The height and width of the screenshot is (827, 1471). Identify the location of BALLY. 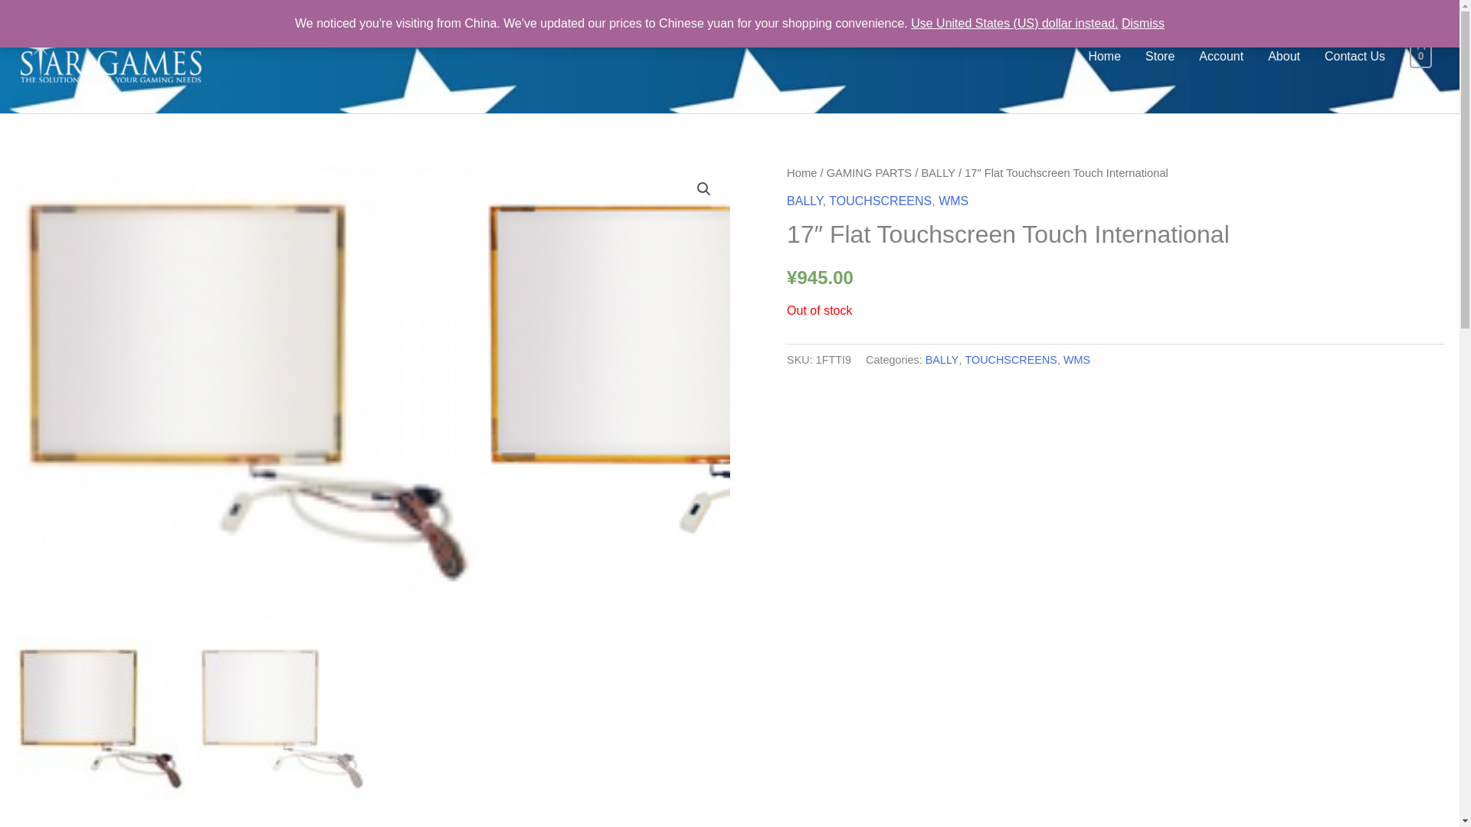
(942, 360).